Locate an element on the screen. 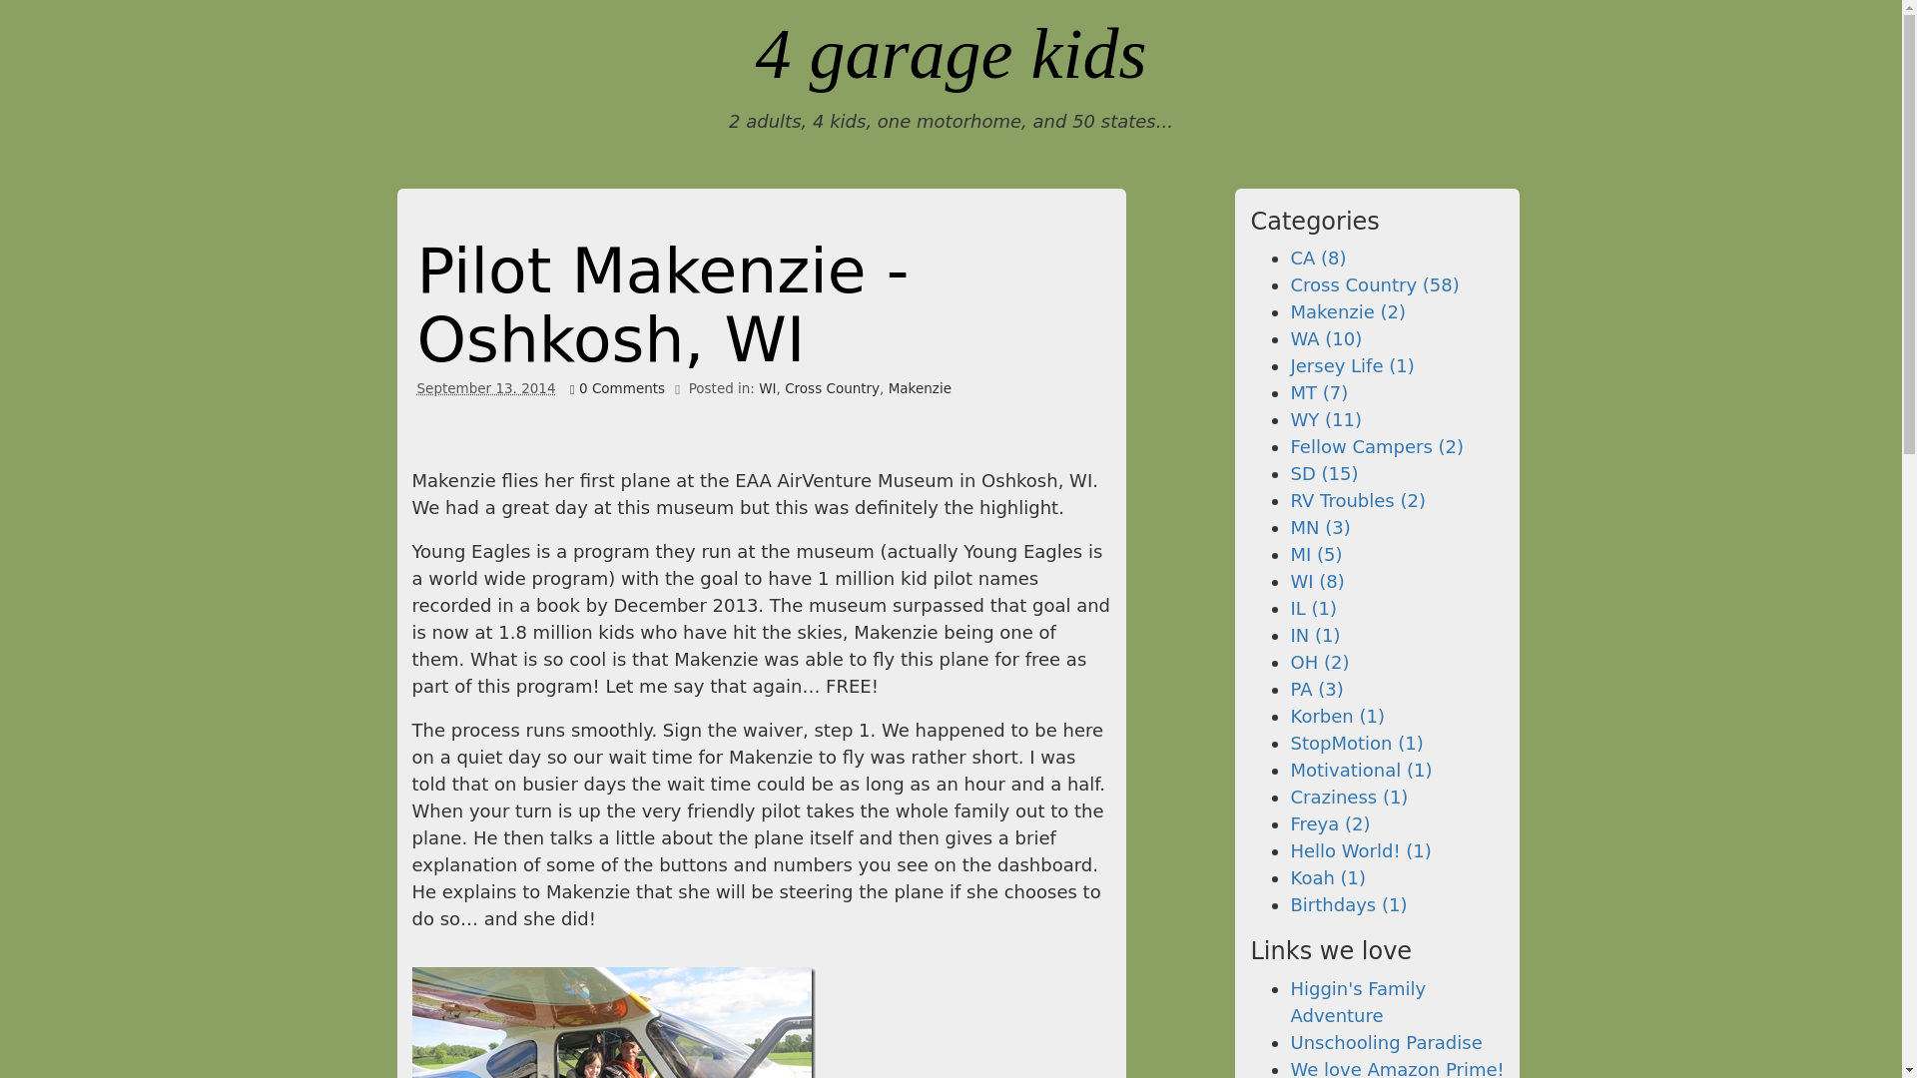 Image resolution: width=1917 pixels, height=1078 pixels. Higgin's Family Adventure is located at coordinates (1358, 1002).